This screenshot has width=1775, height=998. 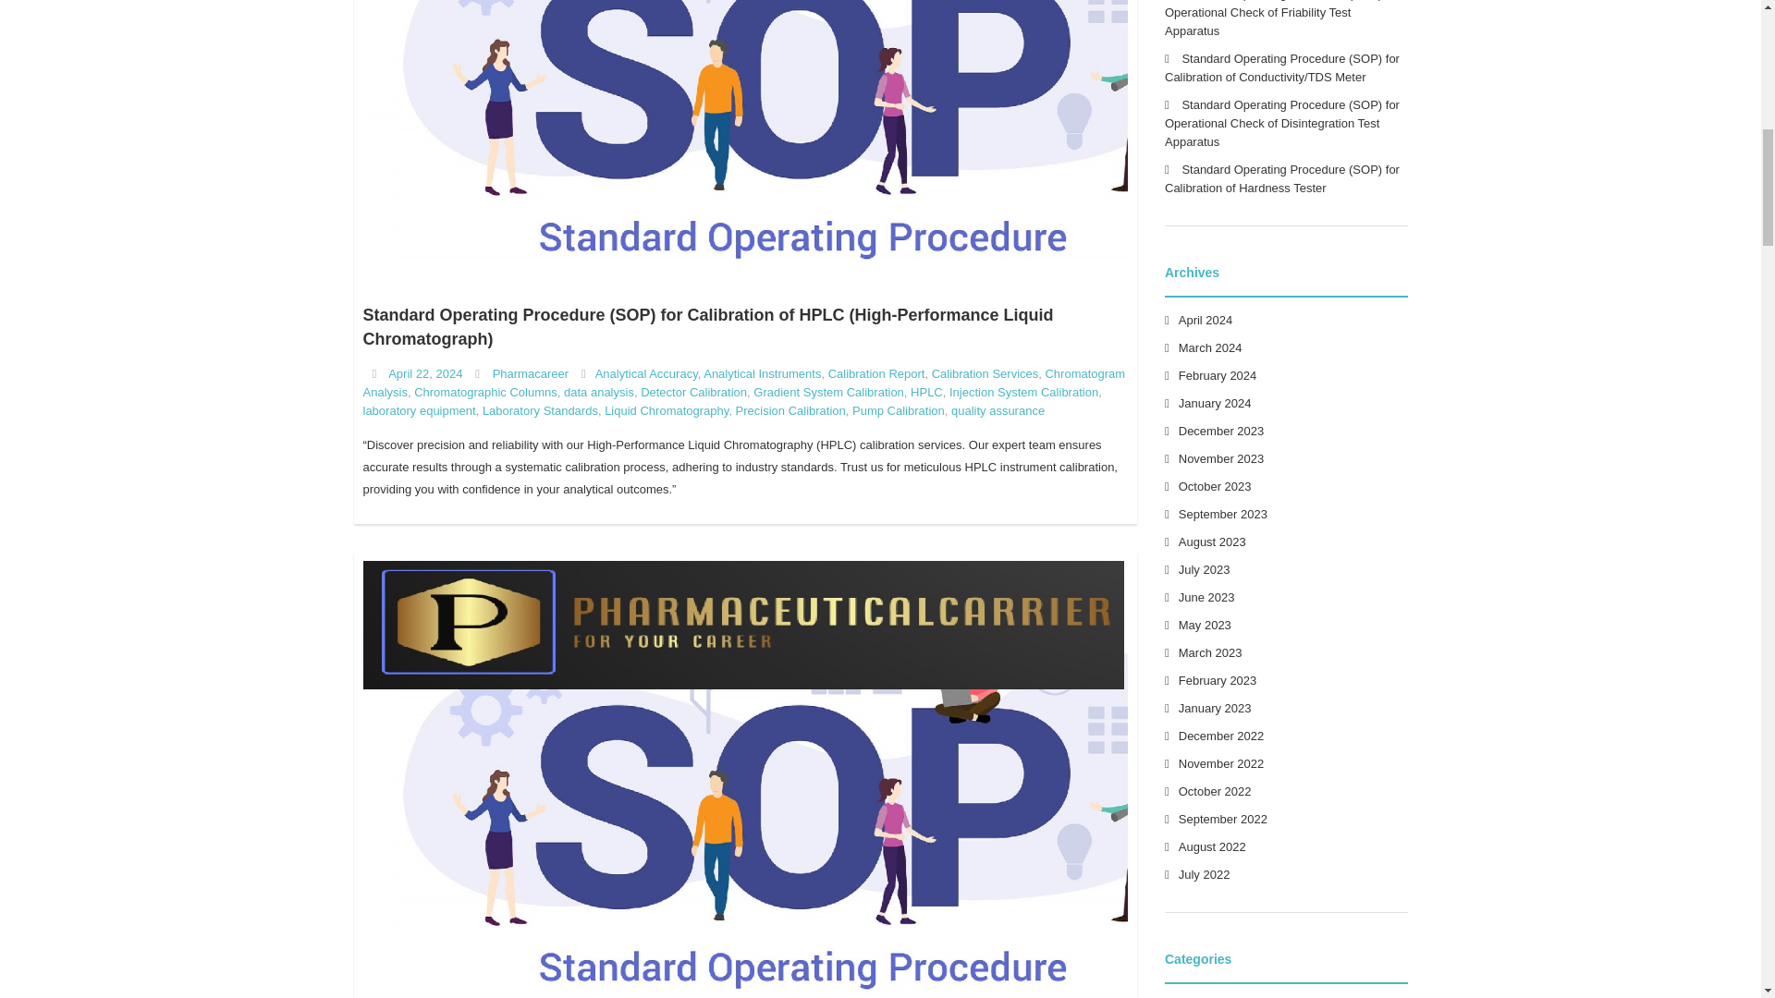 I want to click on Analytical Instruments, so click(x=762, y=373).